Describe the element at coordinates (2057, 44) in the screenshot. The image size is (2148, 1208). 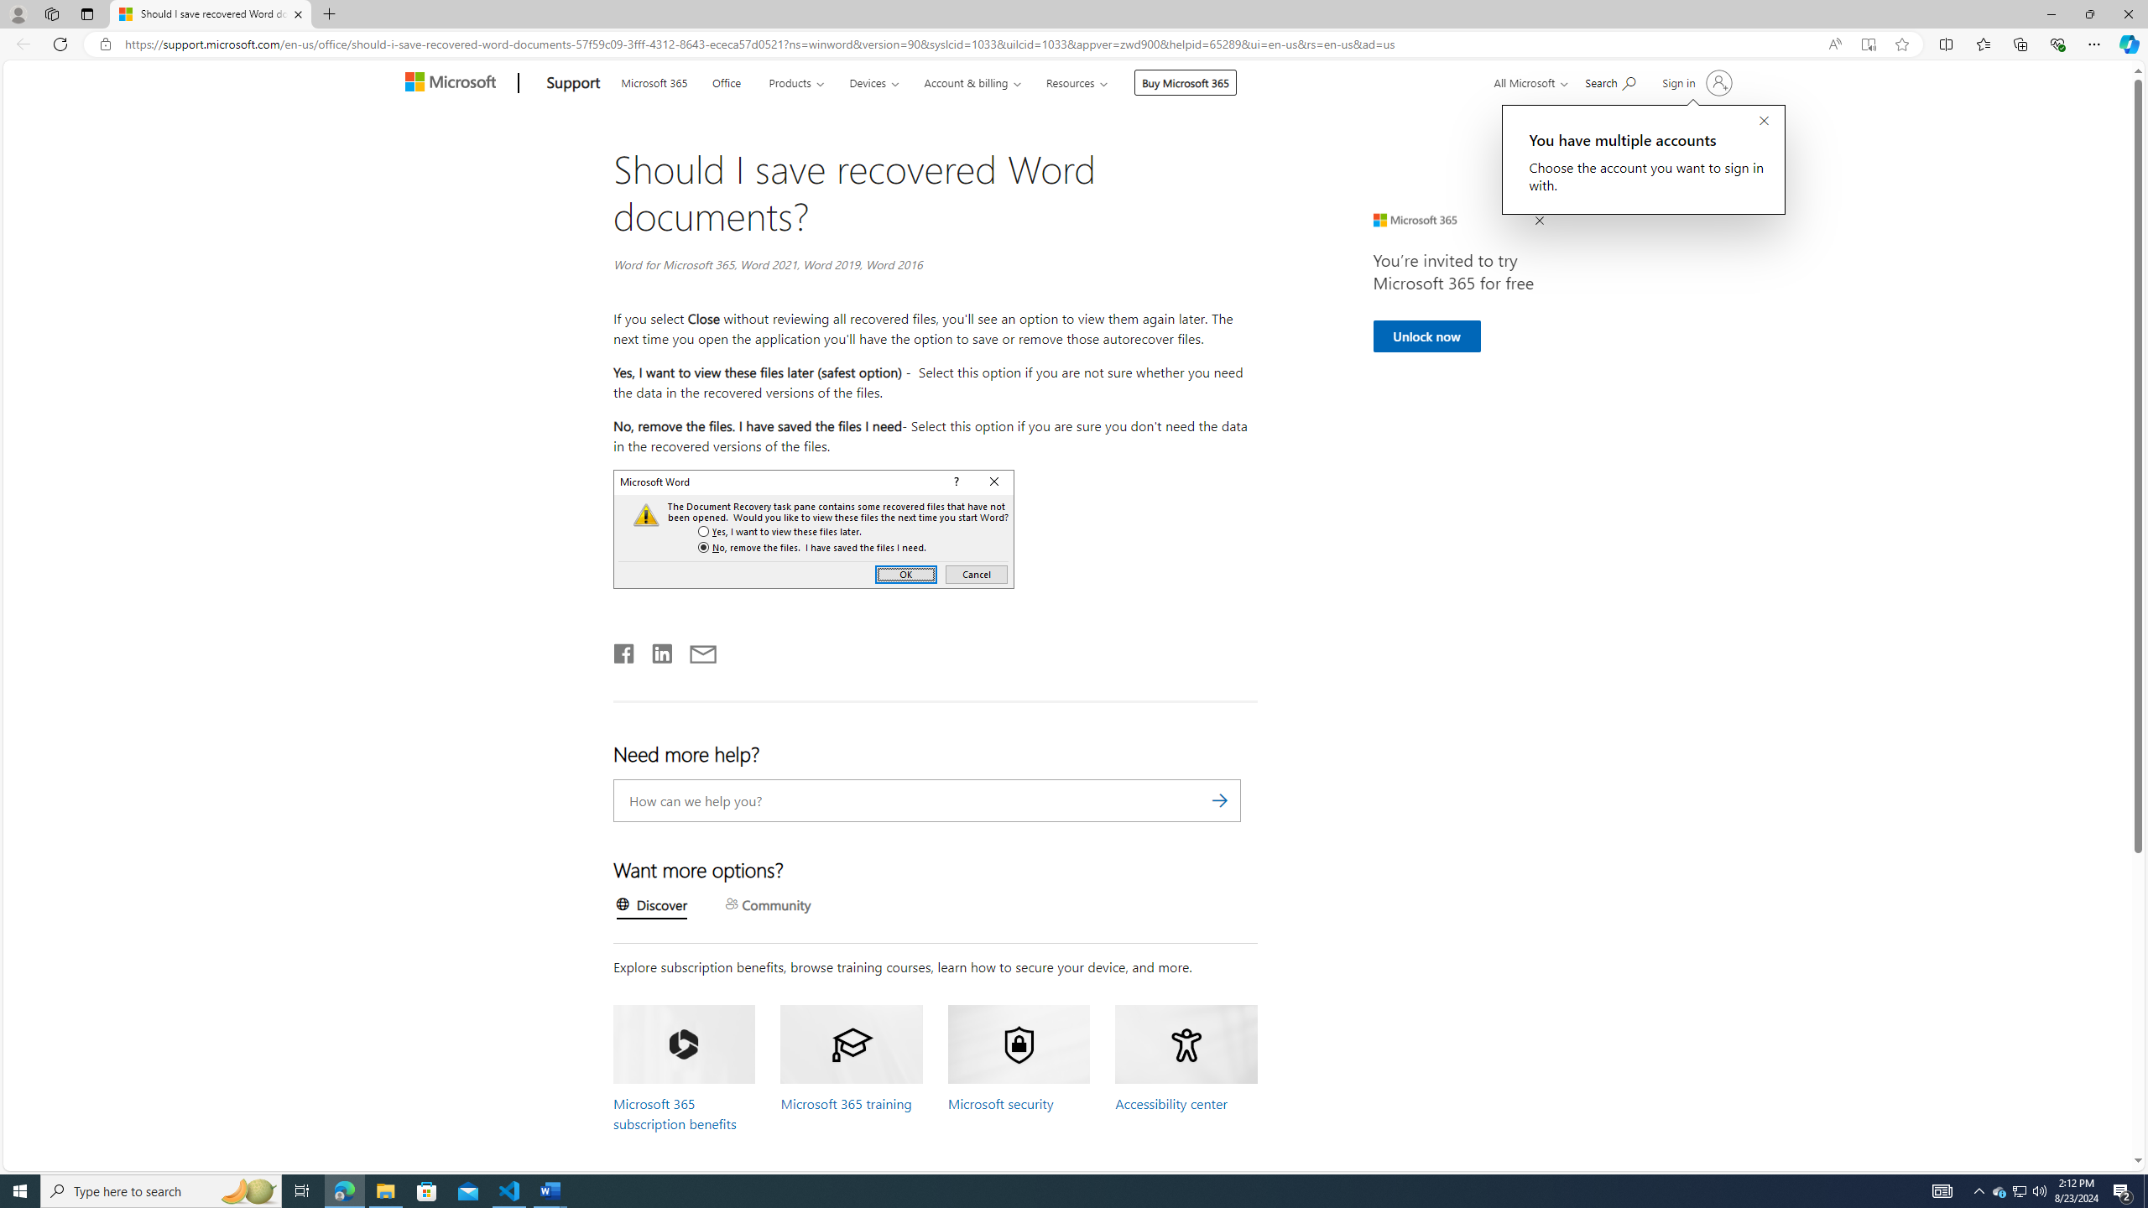
I see `Browser essentials` at that location.